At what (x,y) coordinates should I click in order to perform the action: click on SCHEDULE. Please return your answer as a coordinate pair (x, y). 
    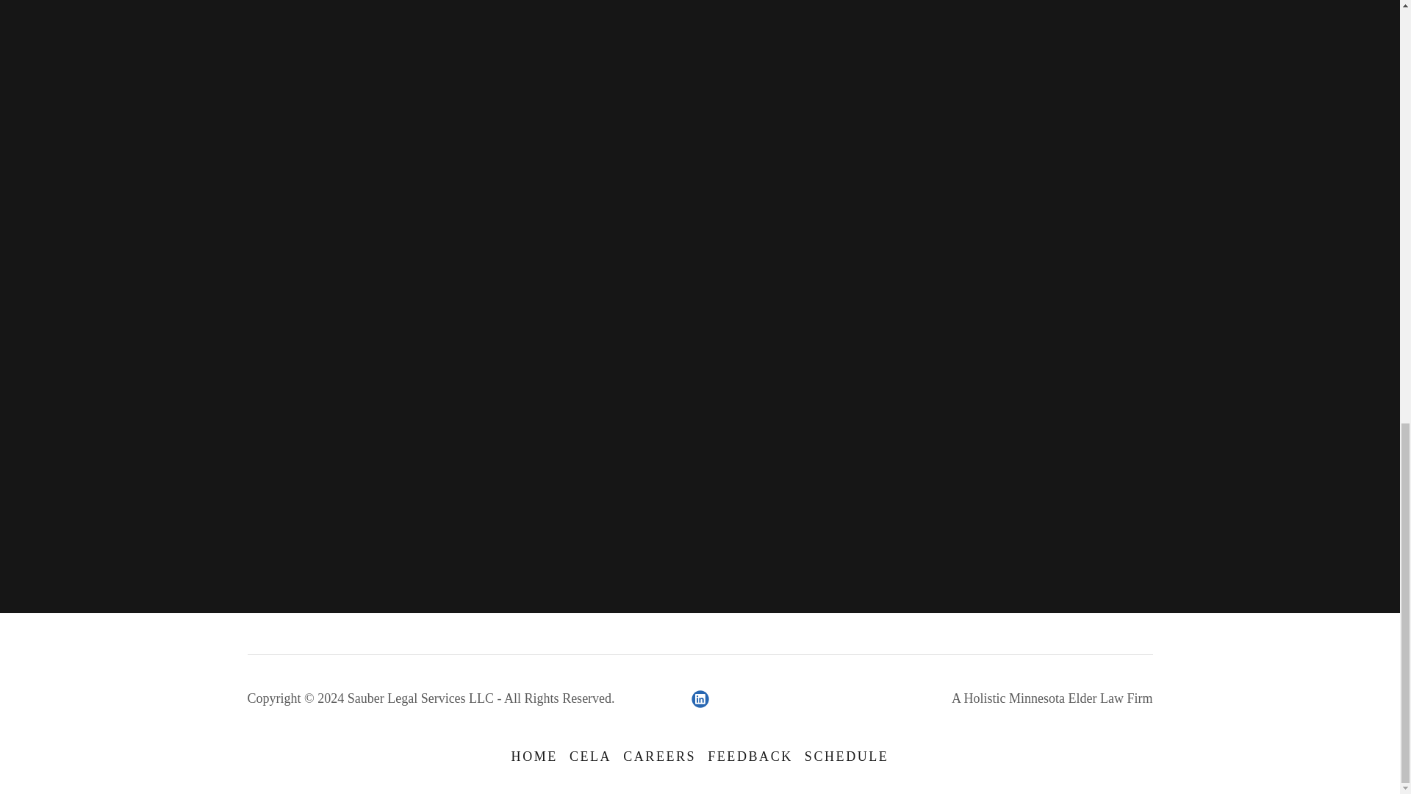
    Looking at the image, I should click on (847, 756).